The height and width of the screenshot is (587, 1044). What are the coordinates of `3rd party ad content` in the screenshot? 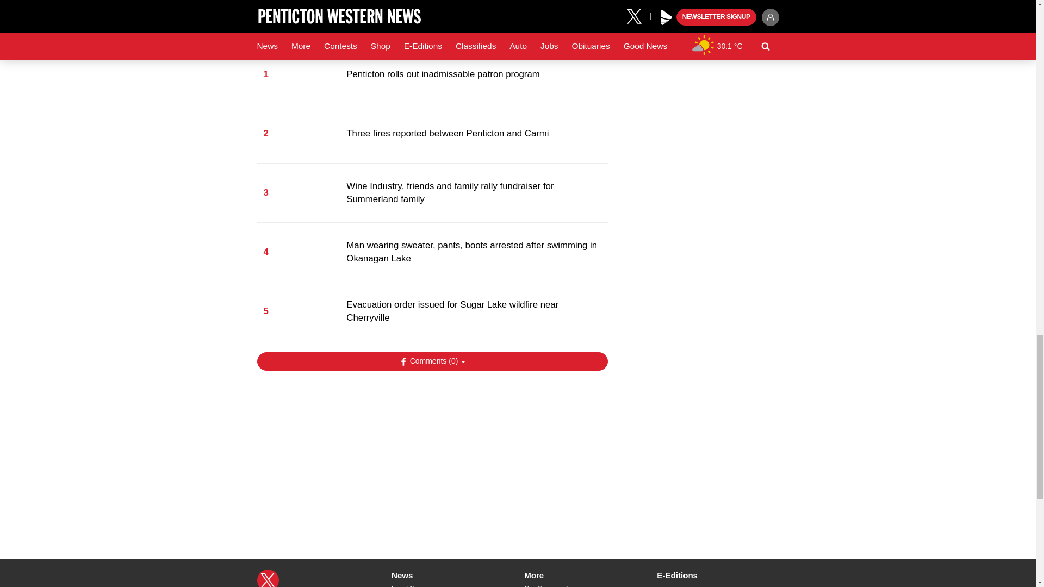 It's located at (432, 461).